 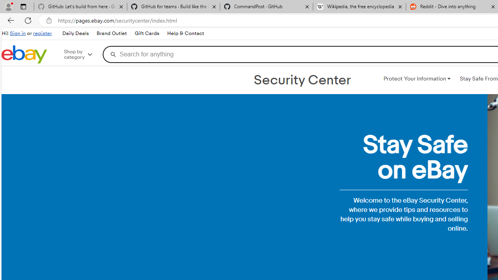 I want to click on Help & Contact, so click(x=185, y=33).